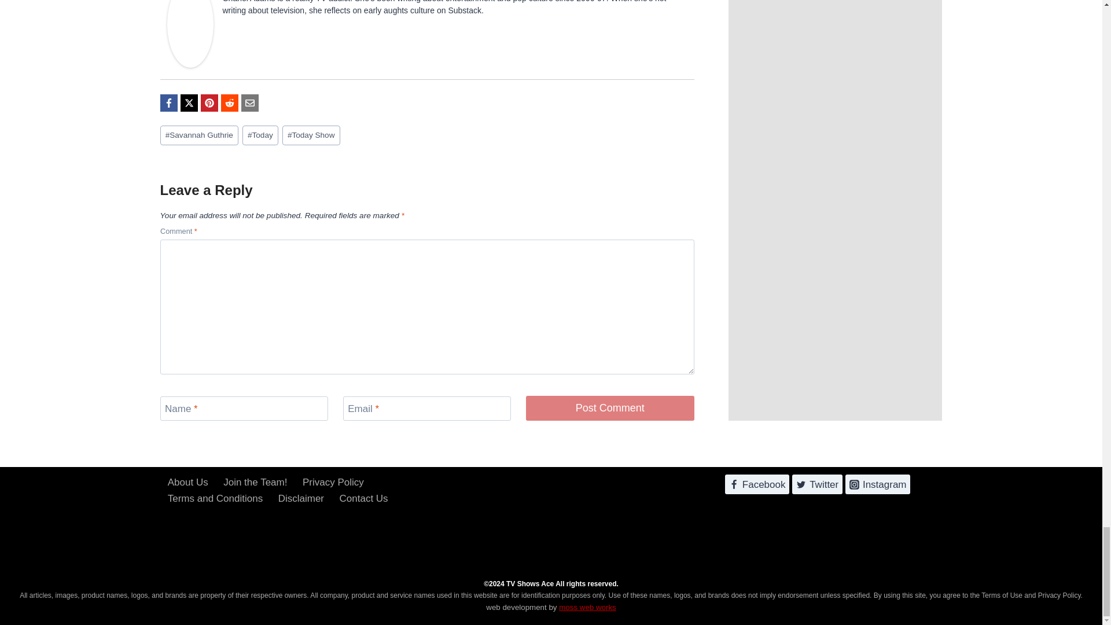 Image resolution: width=1111 pixels, height=625 pixels. I want to click on Savannah Guthrie, so click(198, 135).